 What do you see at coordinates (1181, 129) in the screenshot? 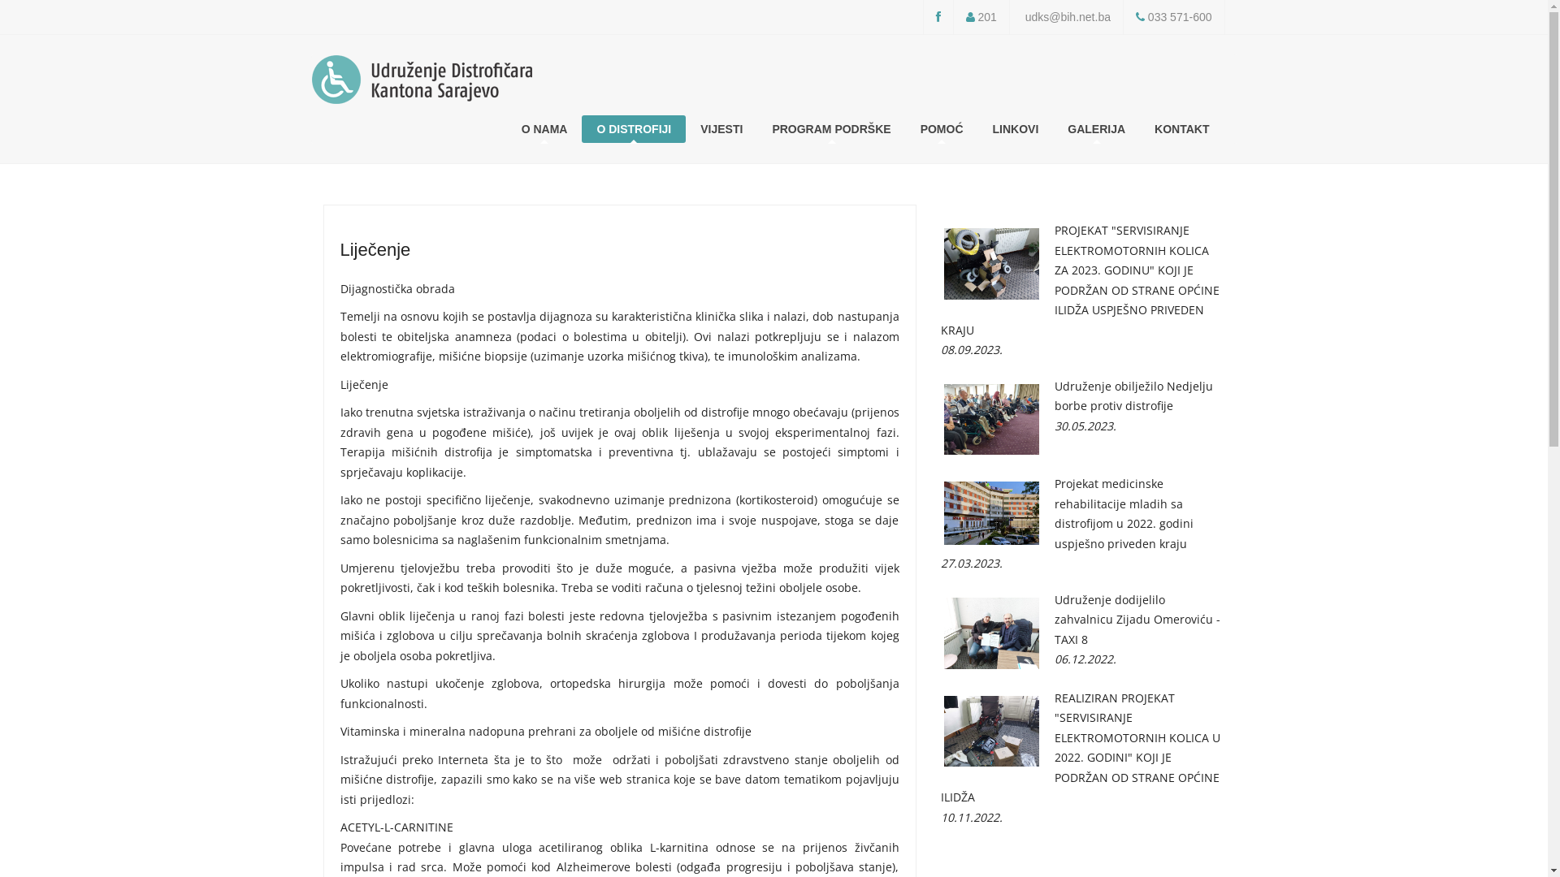
I see `KONTAKT` at bounding box center [1181, 129].